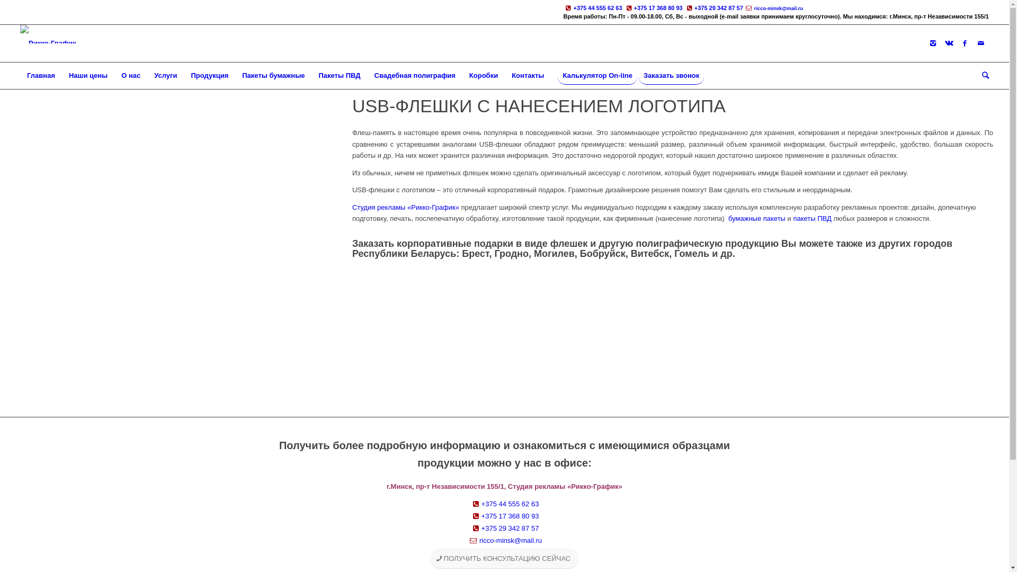  What do you see at coordinates (654, 8) in the screenshot?
I see `+375 17 368 80 93` at bounding box center [654, 8].